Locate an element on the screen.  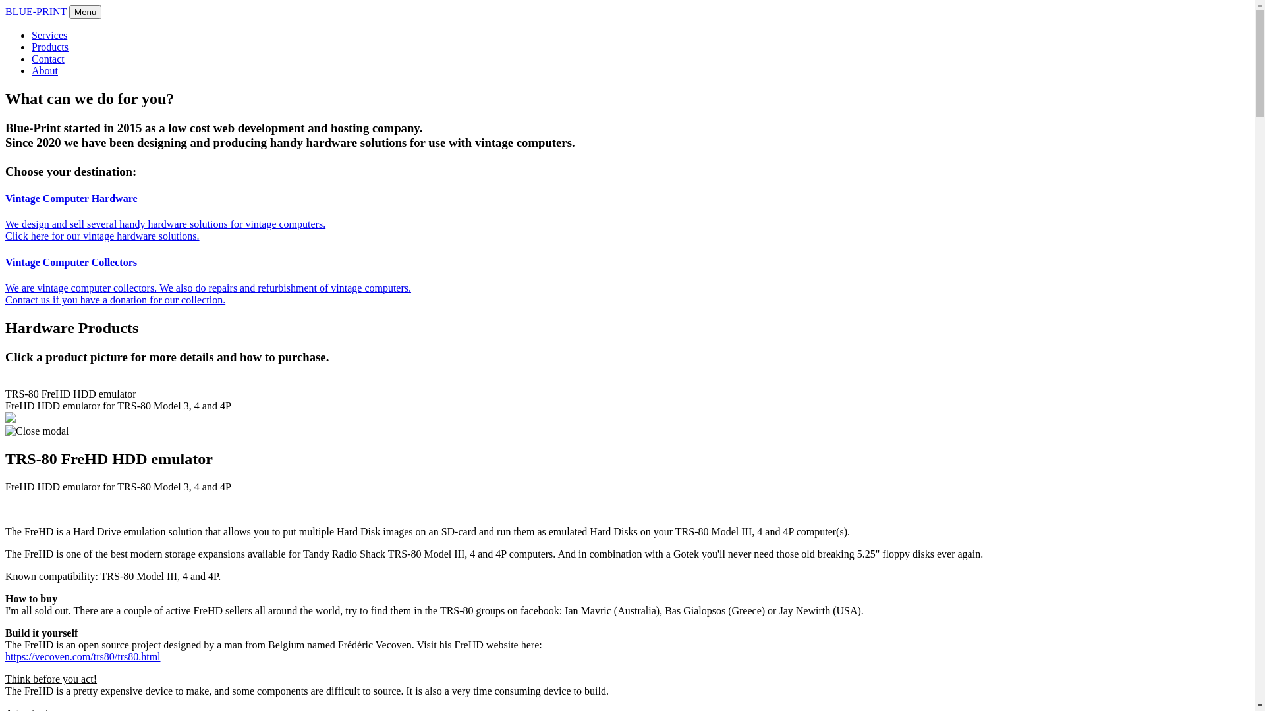
Products is located at coordinates (50, 47).